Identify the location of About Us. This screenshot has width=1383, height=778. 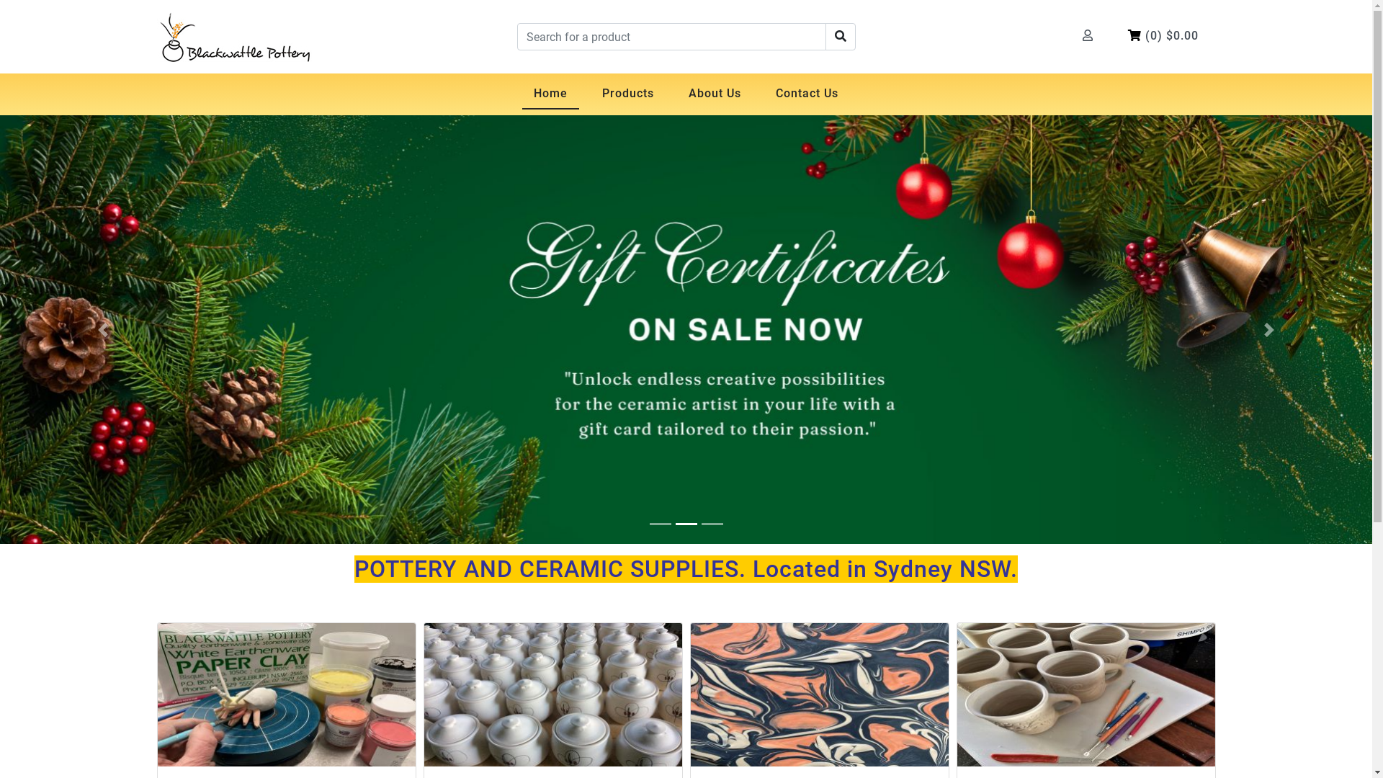
(715, 94).